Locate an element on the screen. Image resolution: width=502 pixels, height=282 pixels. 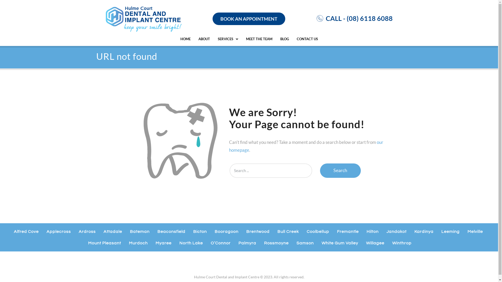
Kardinya is located at coordinates (424, 232).